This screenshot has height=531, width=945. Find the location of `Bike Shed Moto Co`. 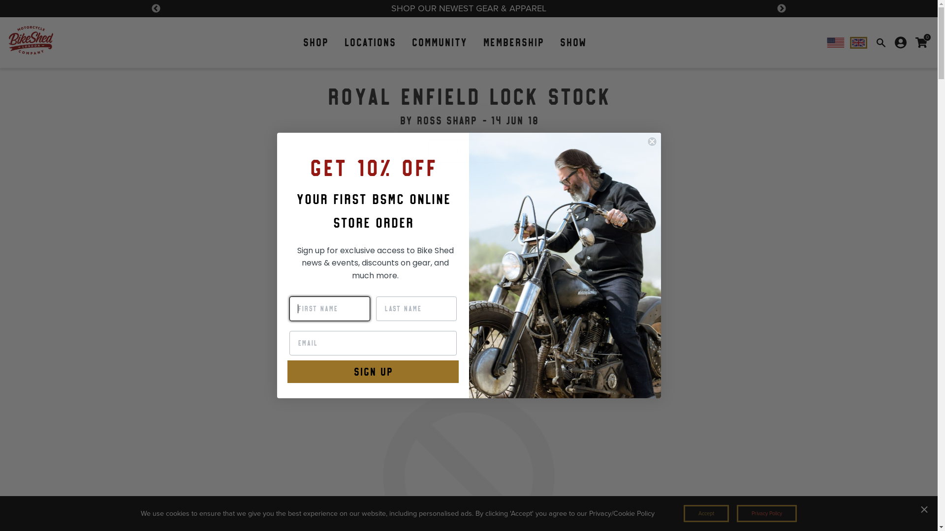

Bike Shed Moto Co is located at coordinates (565, 265).